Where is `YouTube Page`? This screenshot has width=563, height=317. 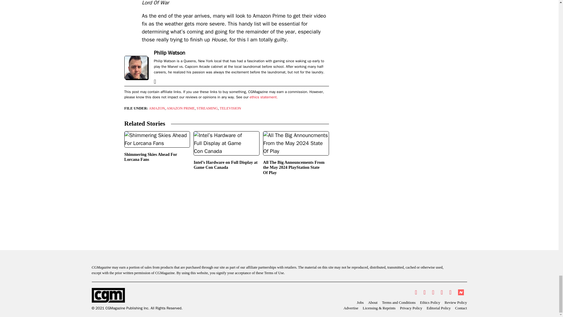 YouTube Page is located at coordinates (442, 292).